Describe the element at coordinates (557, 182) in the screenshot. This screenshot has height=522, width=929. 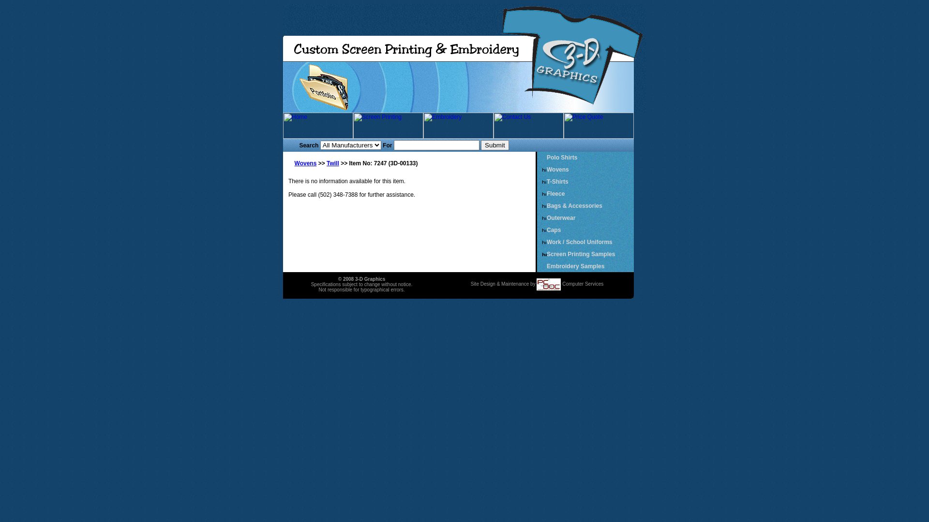
I see `T-Shirts` at that location.